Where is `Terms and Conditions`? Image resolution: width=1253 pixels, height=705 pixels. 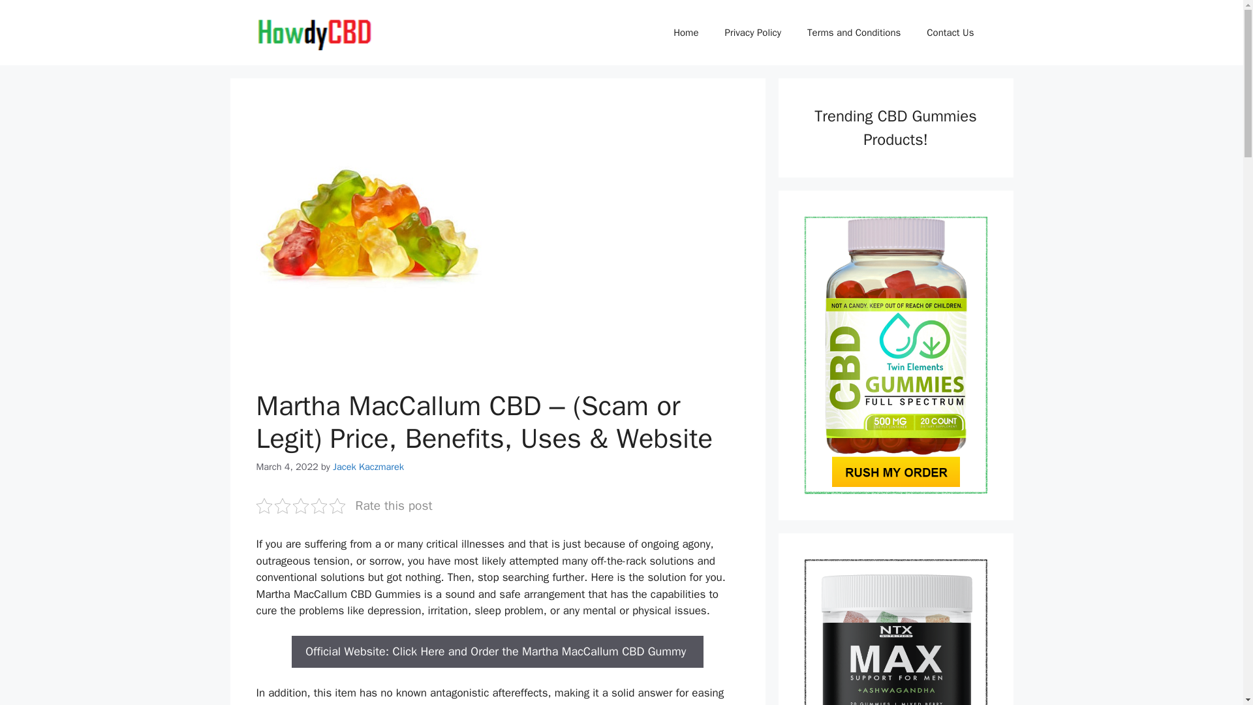 Terms and Conditions is located at coordinates (854, 33).